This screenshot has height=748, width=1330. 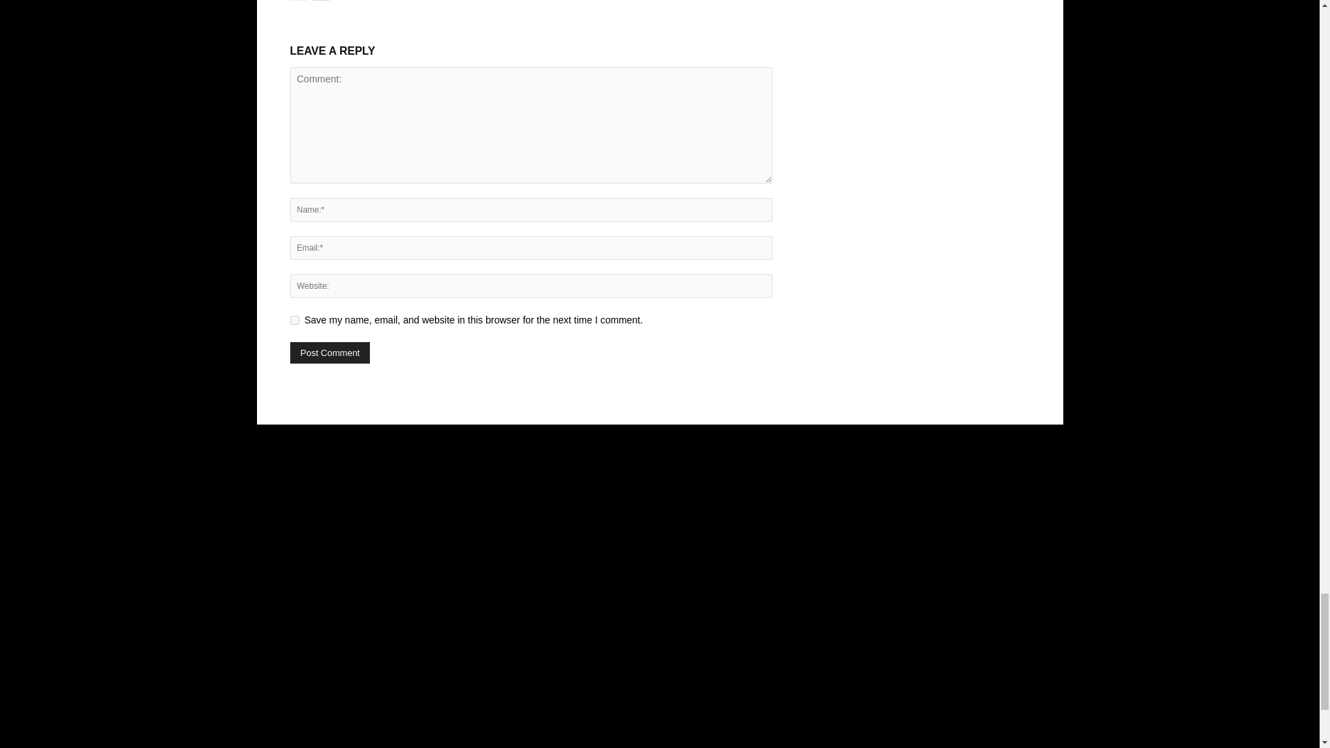 What do you see at coordinates (294, 320) in the screenshot?
I see `yes` at bounding box center [294, 320].